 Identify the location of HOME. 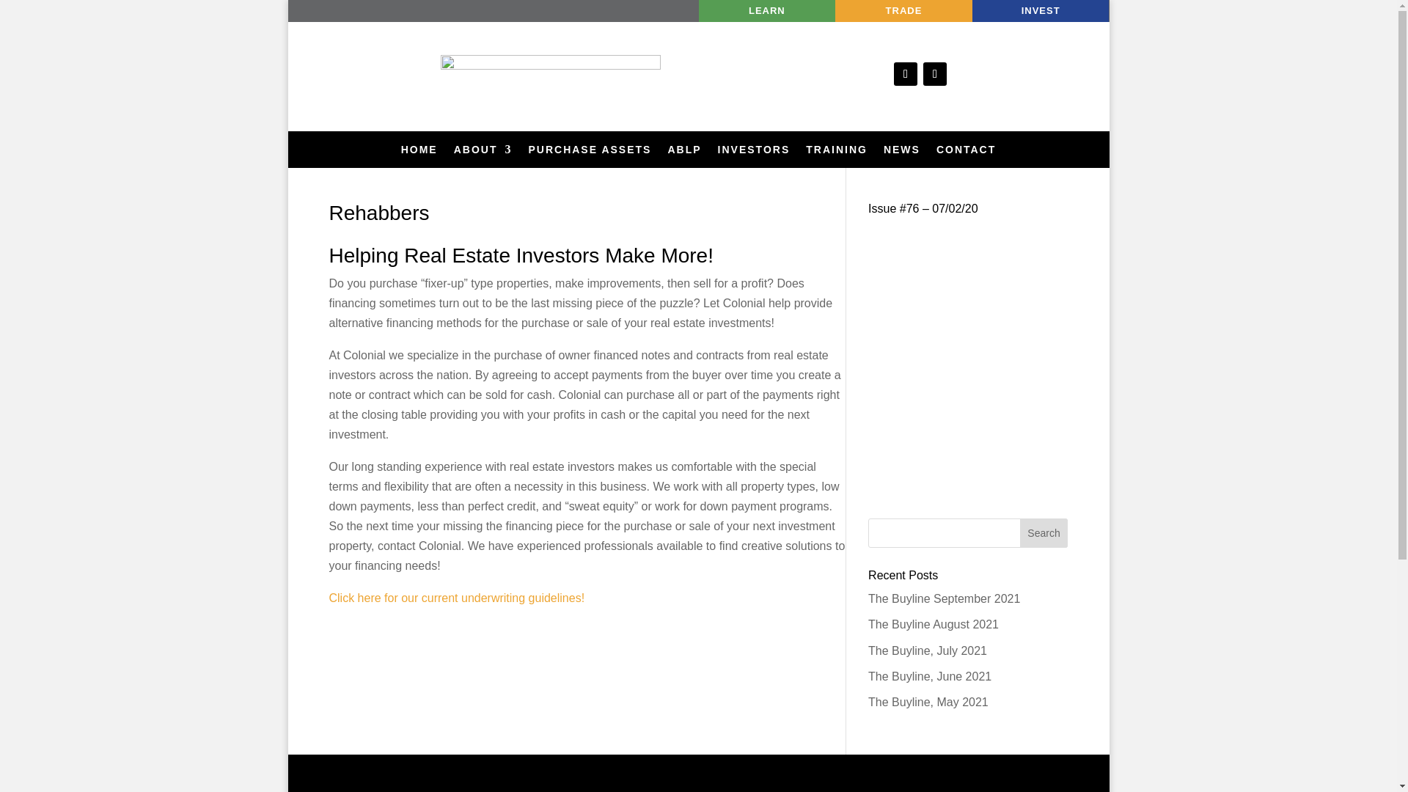
(419, 153).